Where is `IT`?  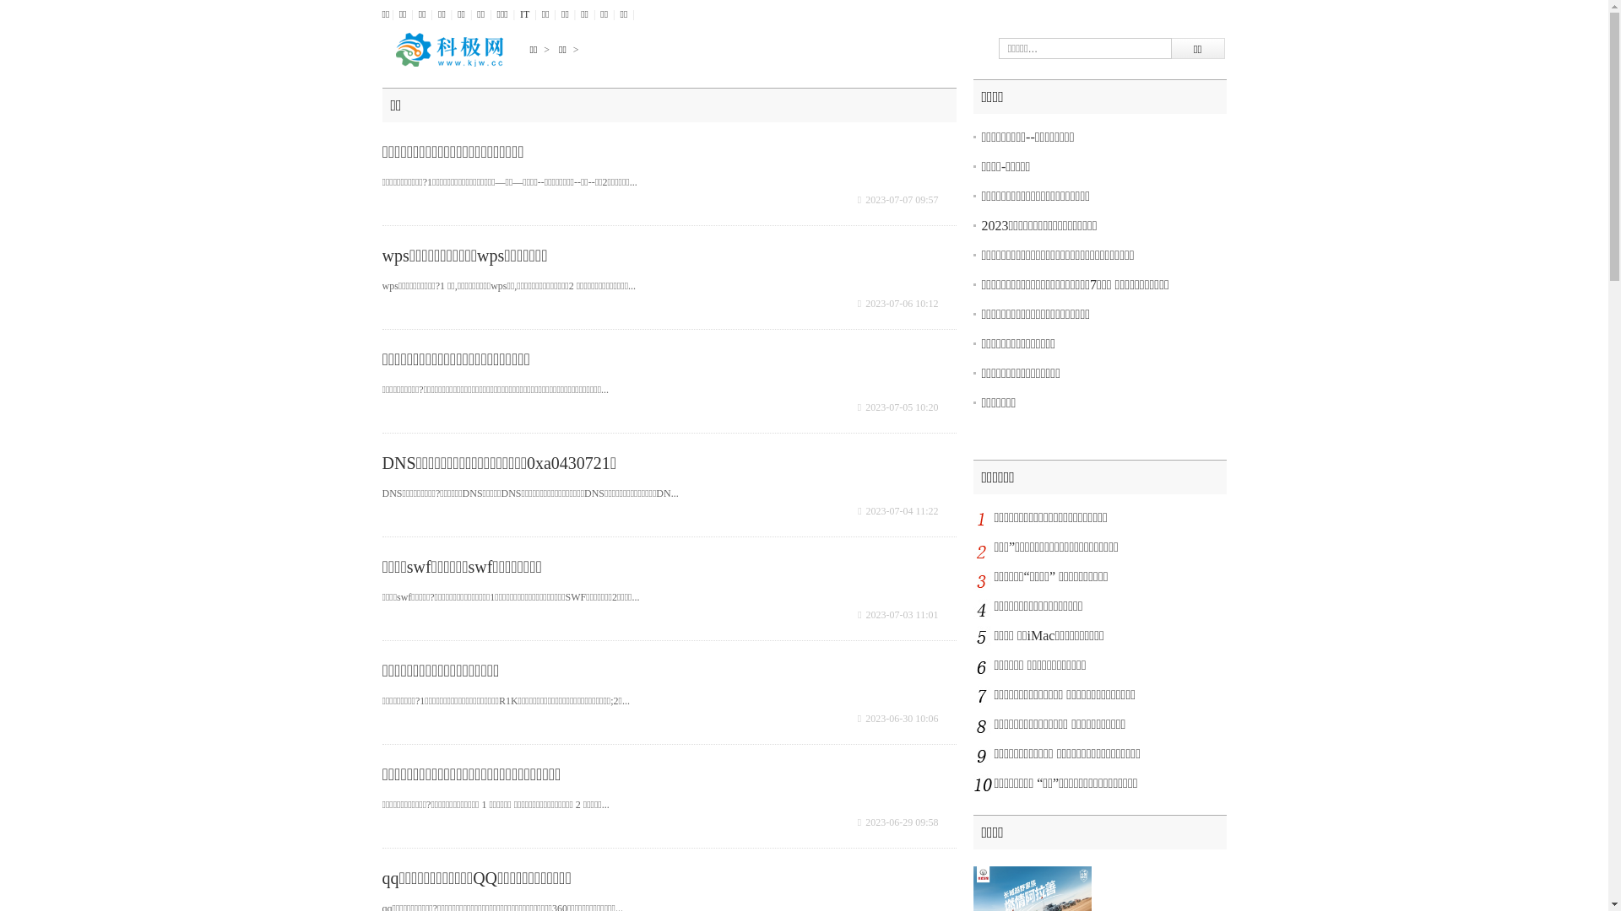 IT is located at coordinates (525, 14).